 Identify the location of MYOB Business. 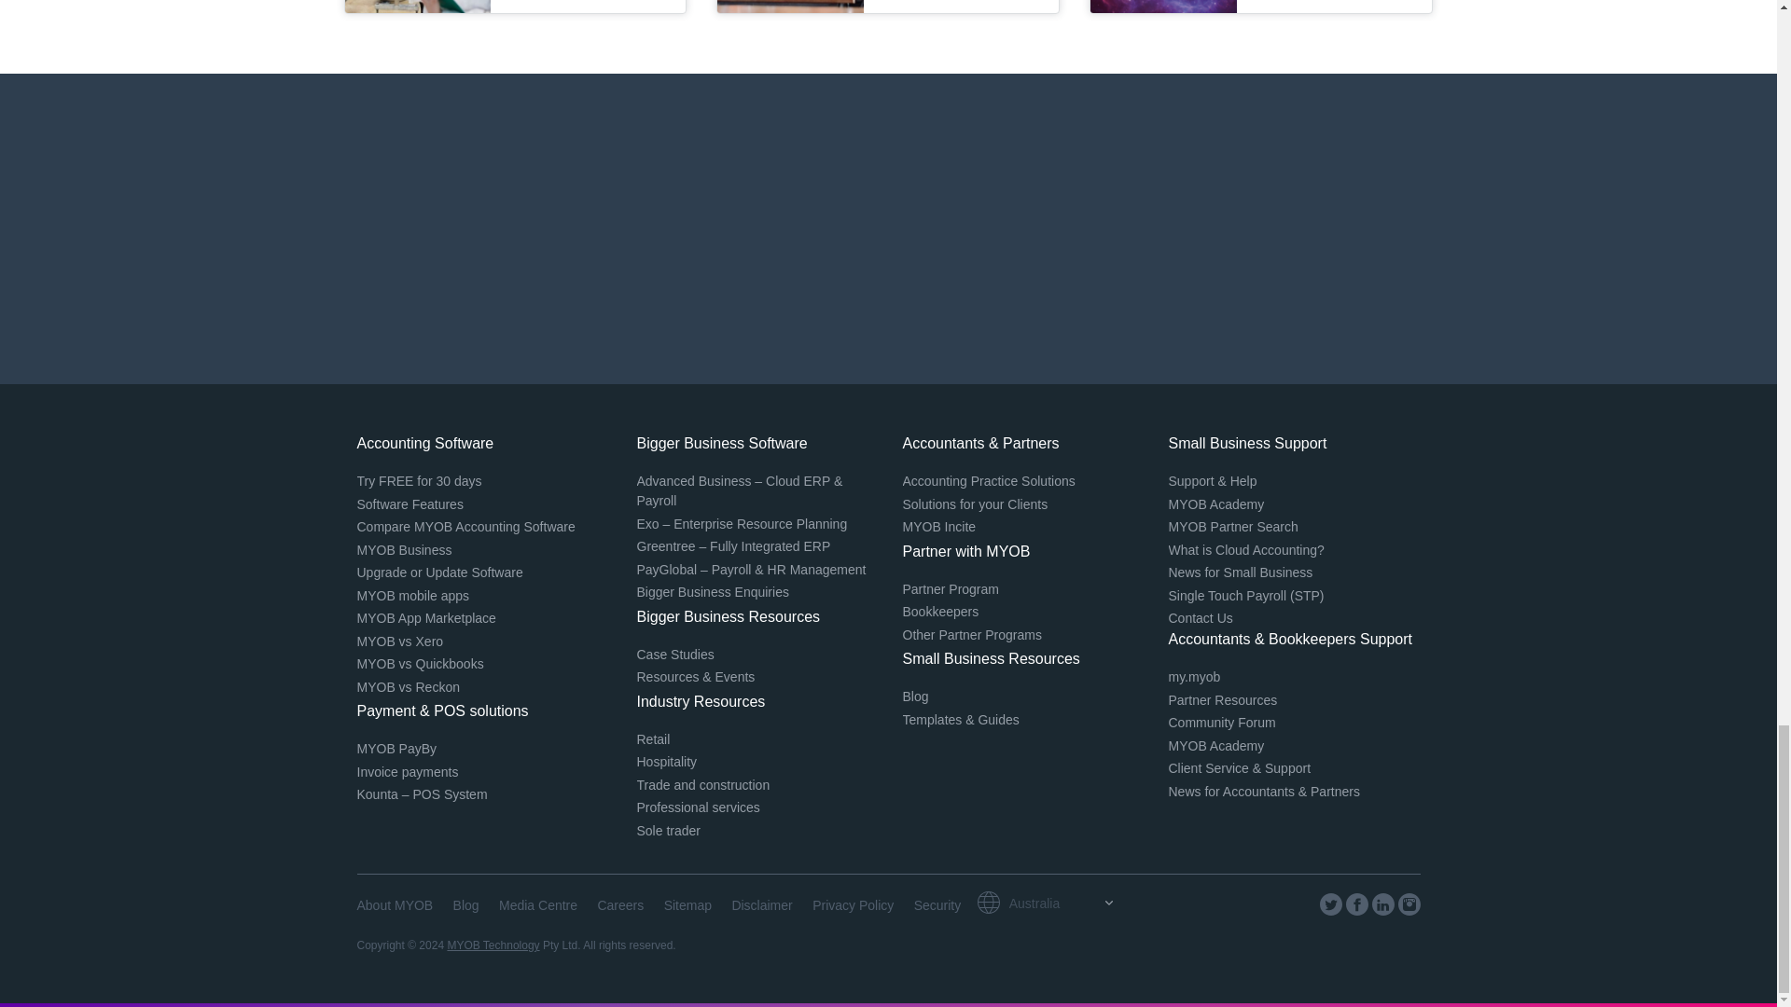
(403, 550).